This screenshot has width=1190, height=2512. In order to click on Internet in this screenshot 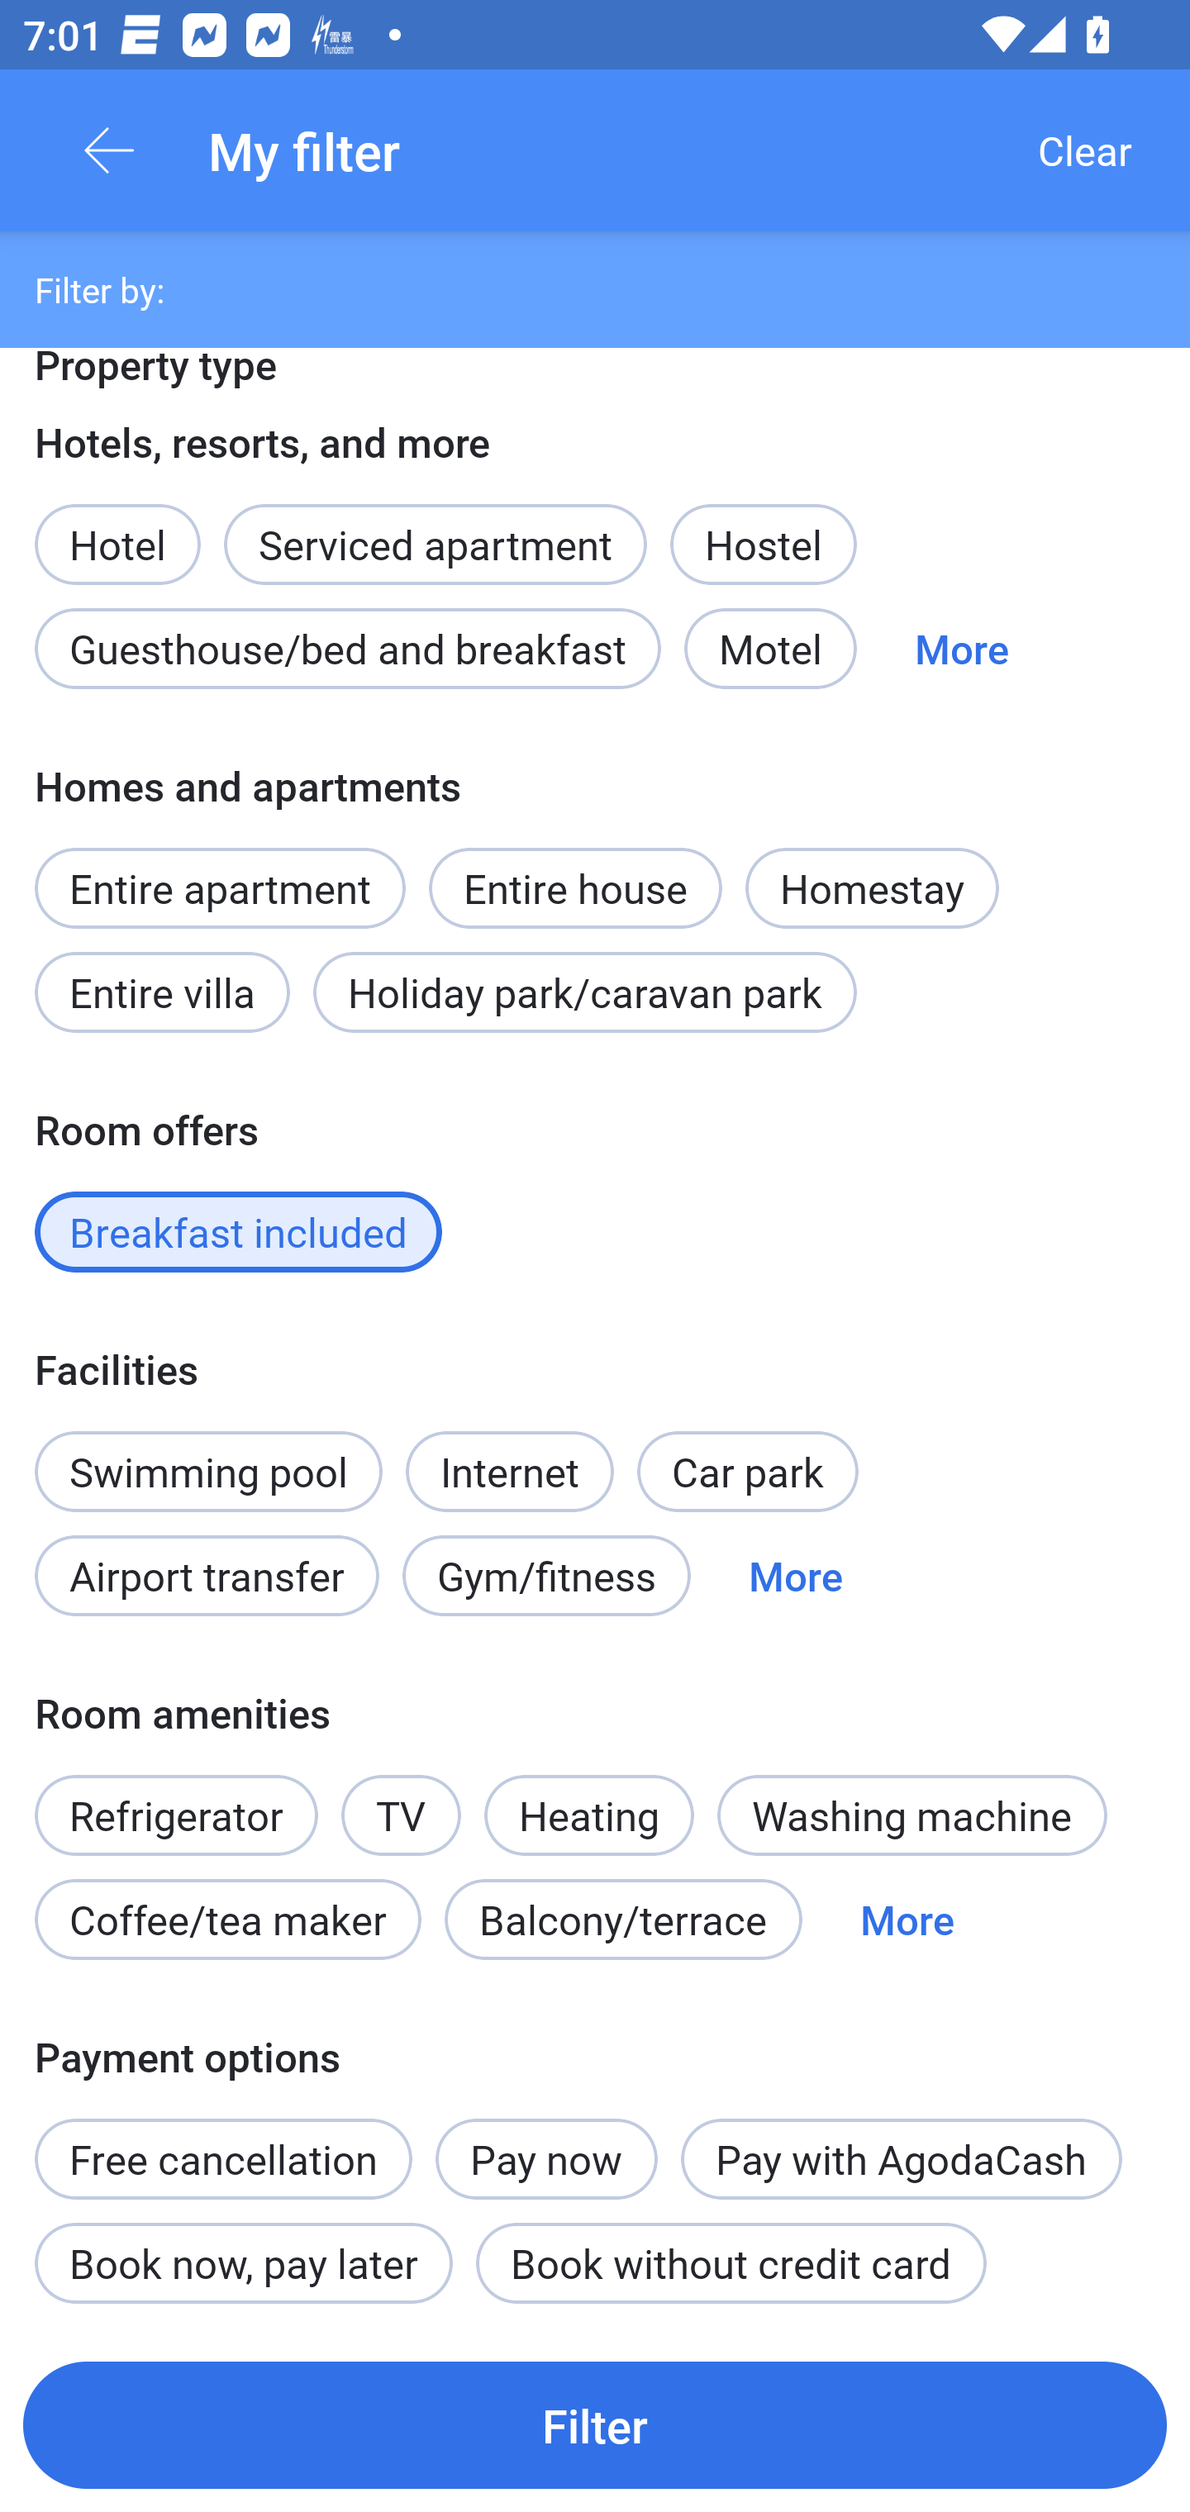, I will do `click(510, 1454)`.